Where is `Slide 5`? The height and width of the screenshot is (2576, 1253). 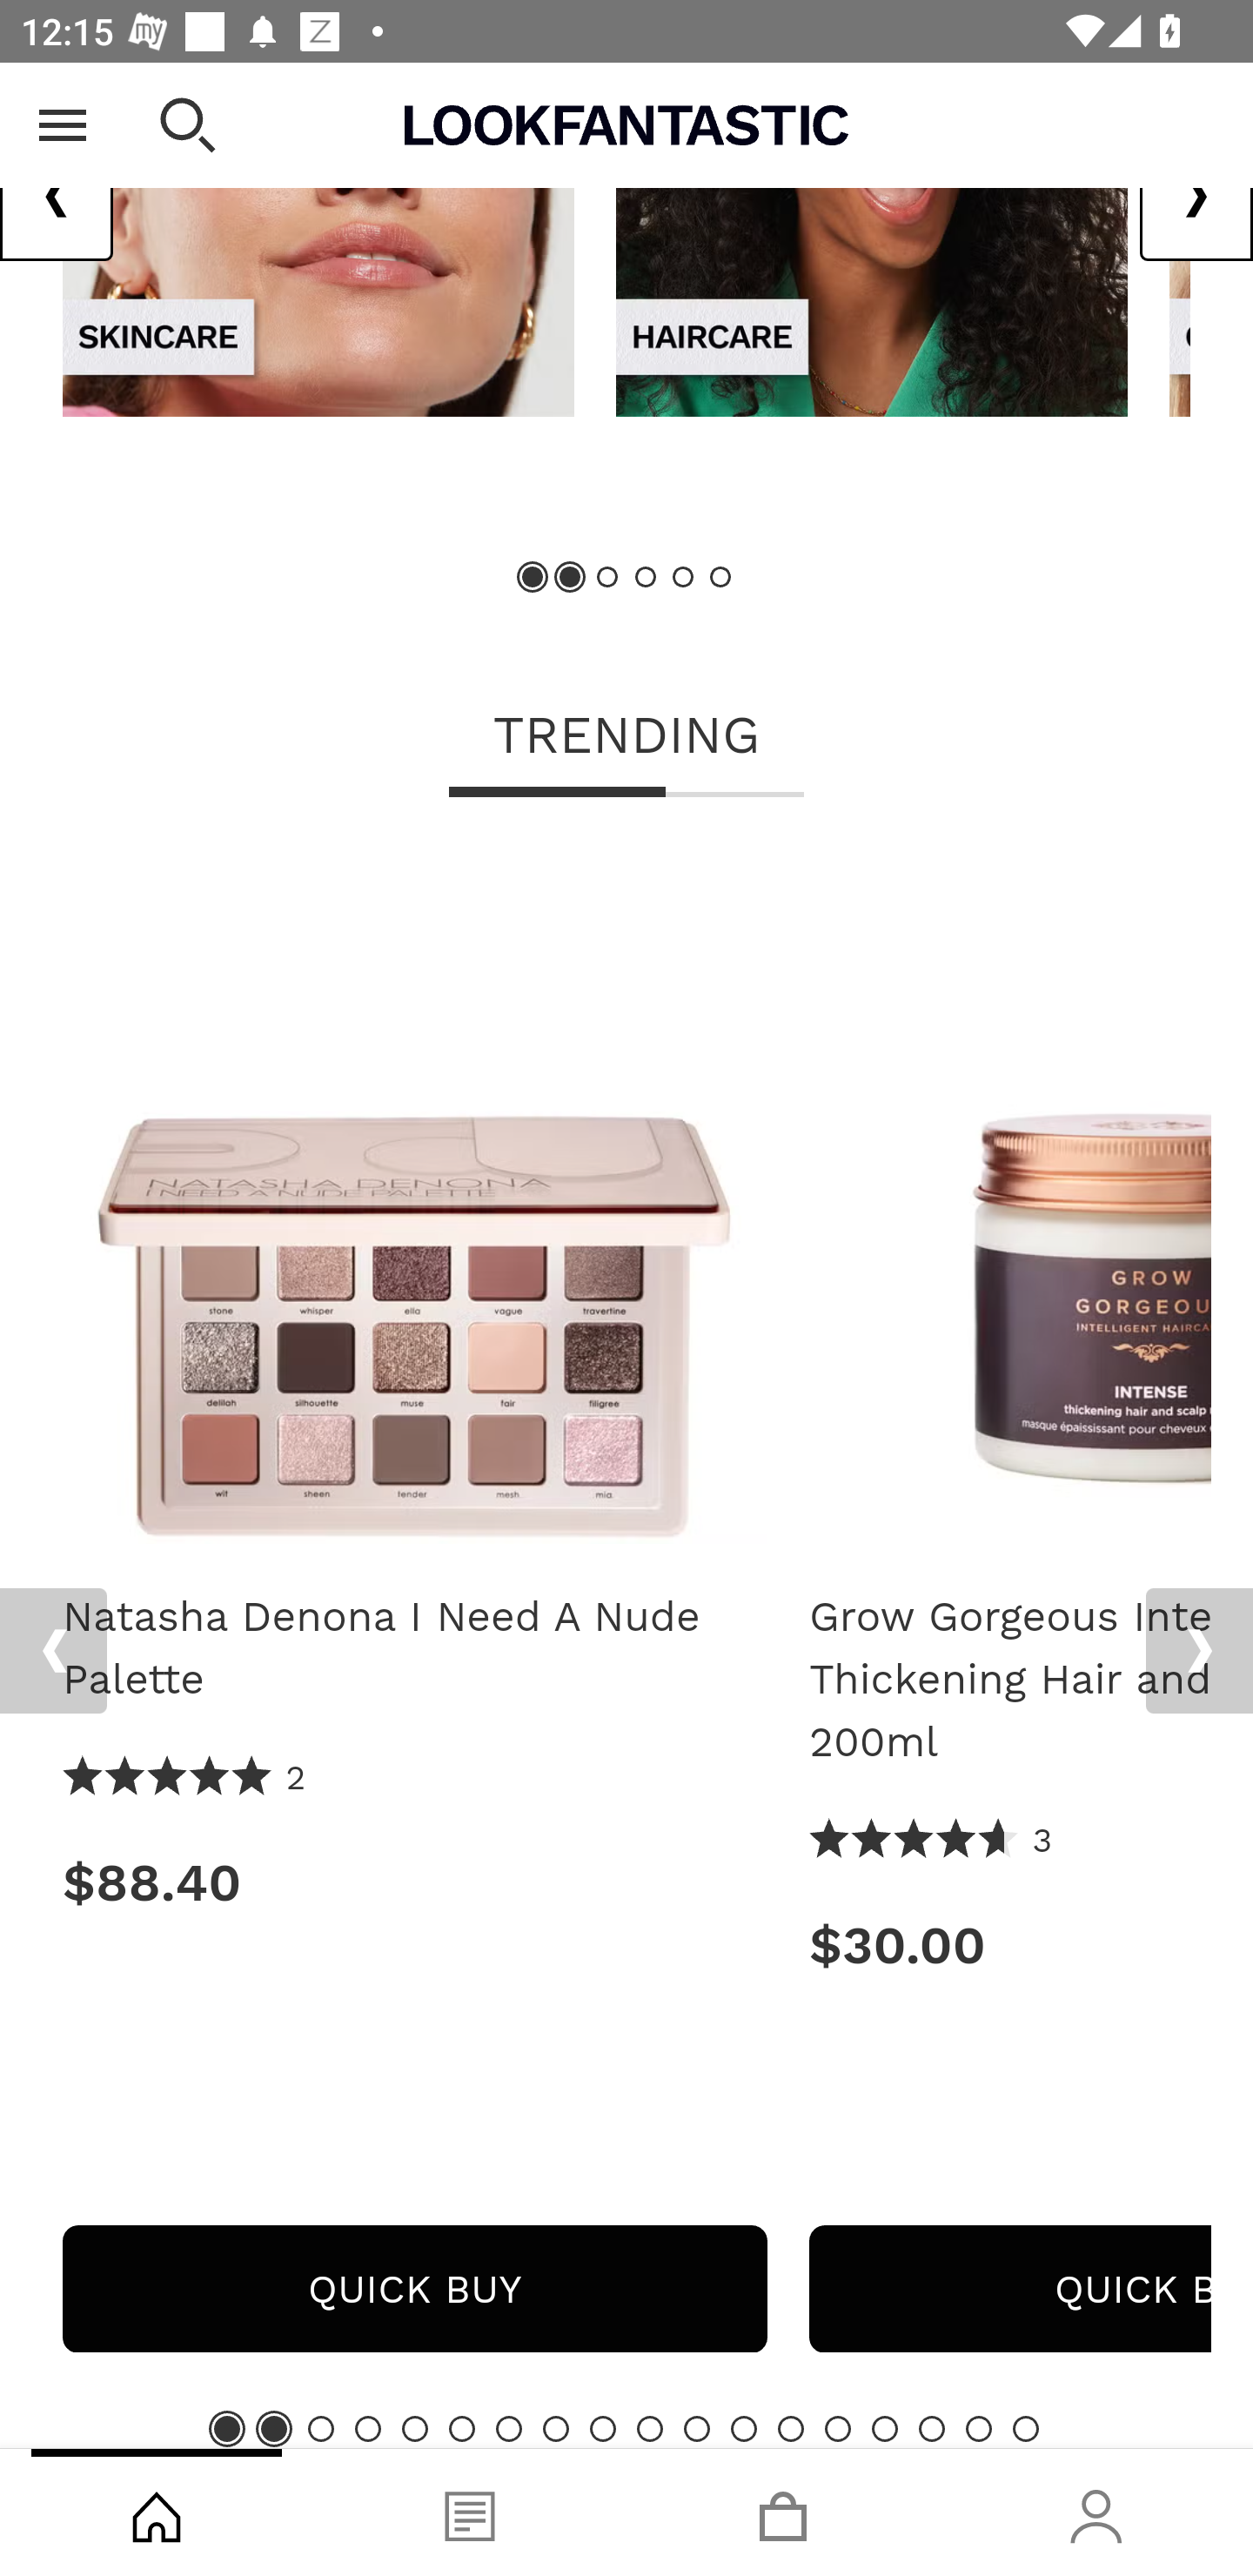
Slide 5 is located at coordinates (682, 578).